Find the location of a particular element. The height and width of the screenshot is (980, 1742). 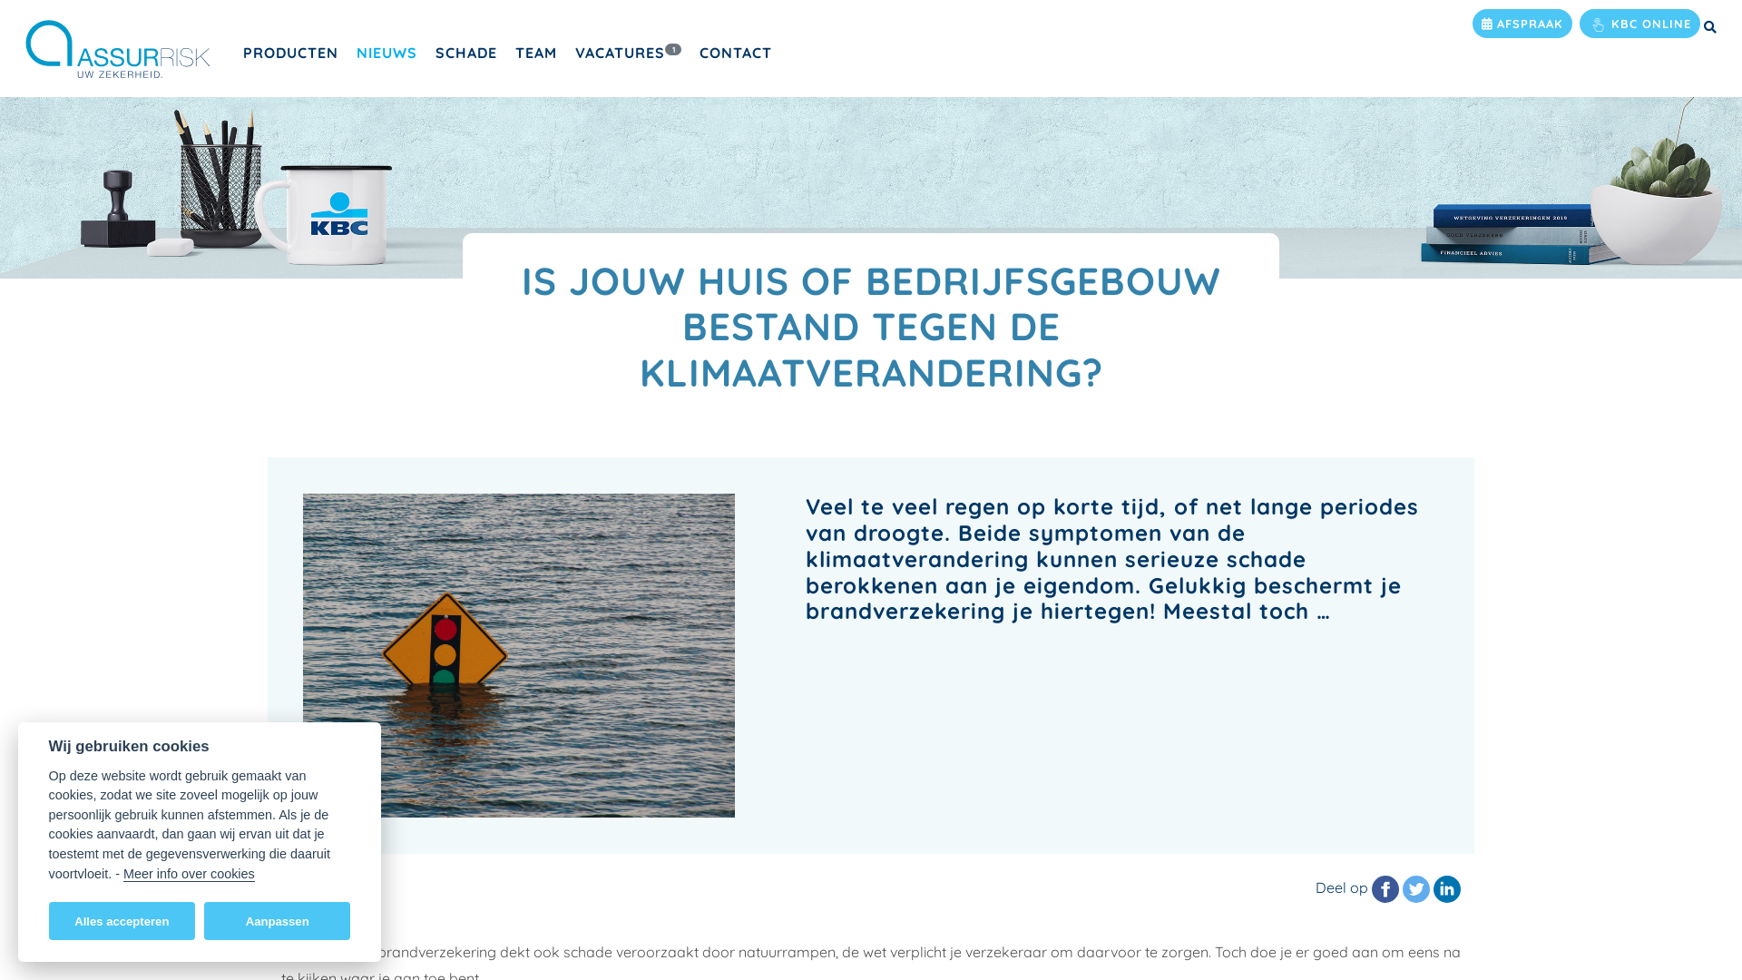

 KBC ONLINE is located at coordinates (1640, 24).